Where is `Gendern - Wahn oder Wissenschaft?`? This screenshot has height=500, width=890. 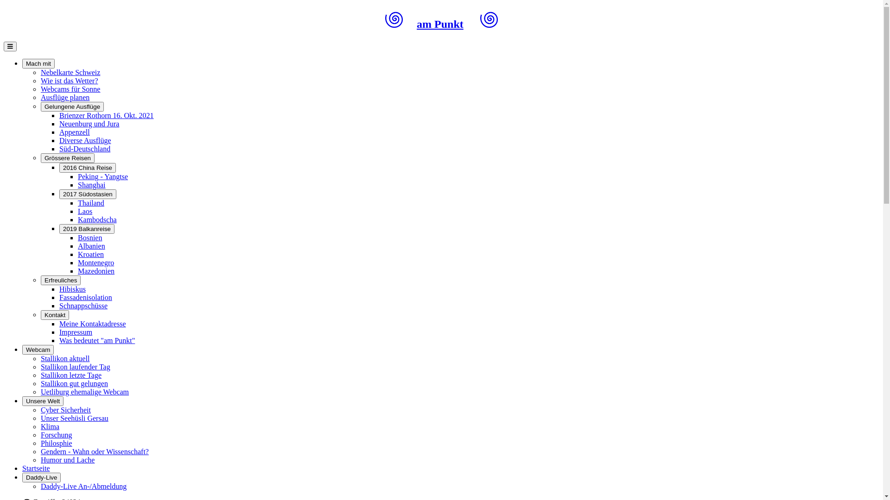 Gendern - Wahn oder Wissenschaft? is located at coordinates (95, 452).